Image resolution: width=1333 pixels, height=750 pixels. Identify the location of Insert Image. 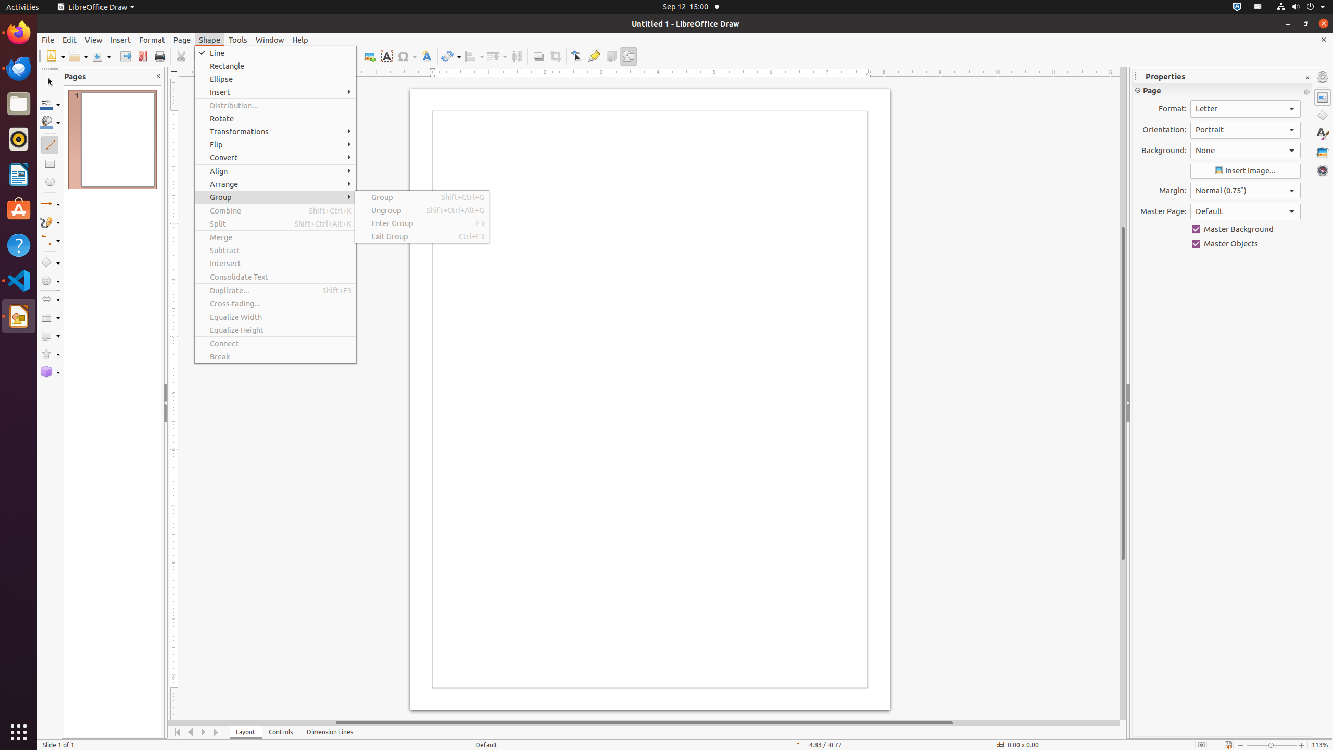
(1246, 171).